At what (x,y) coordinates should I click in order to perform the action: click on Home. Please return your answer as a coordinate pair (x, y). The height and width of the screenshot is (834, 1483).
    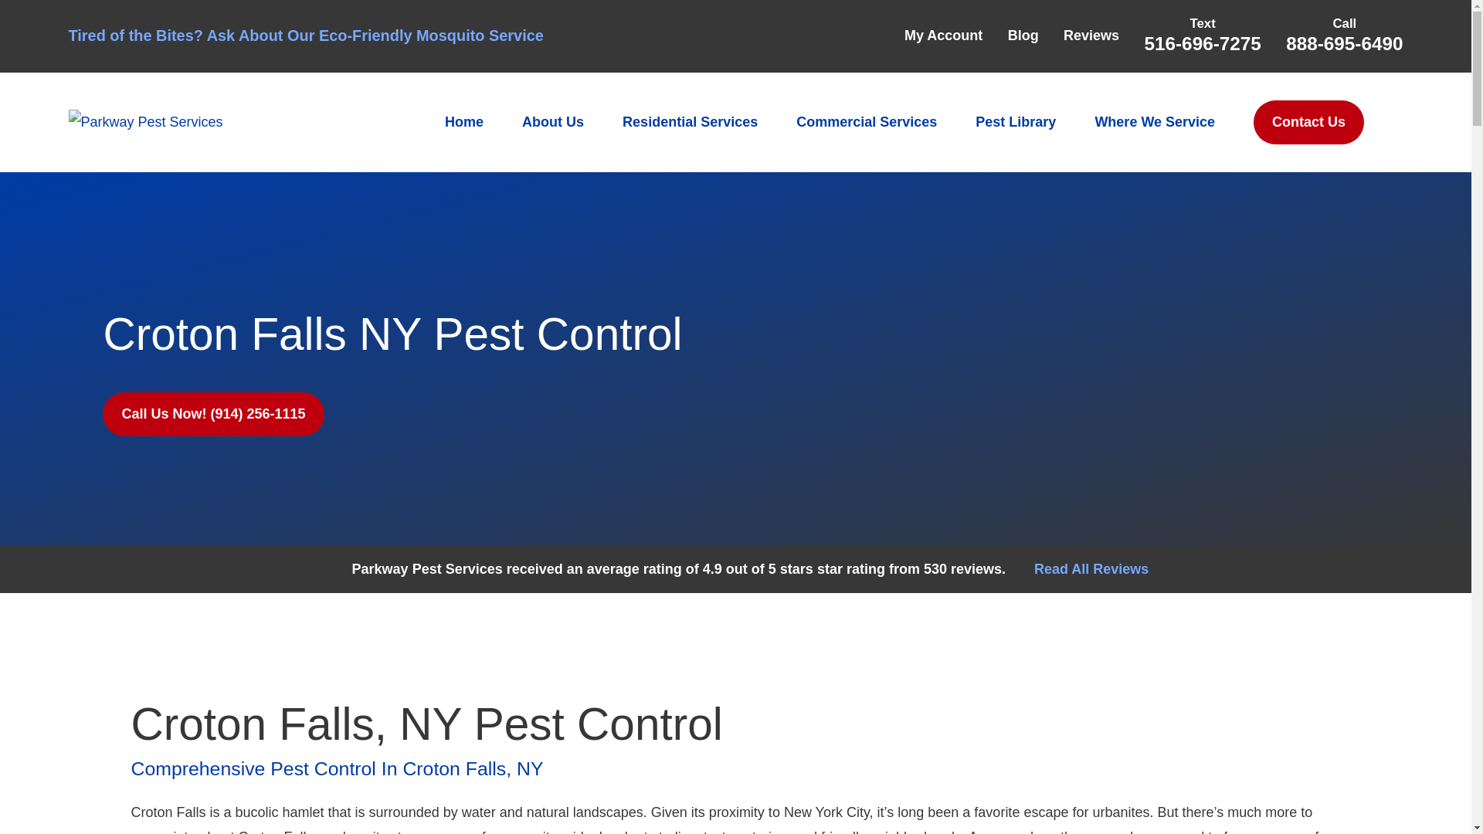
    Looking at the image, I should click on (145, 121).